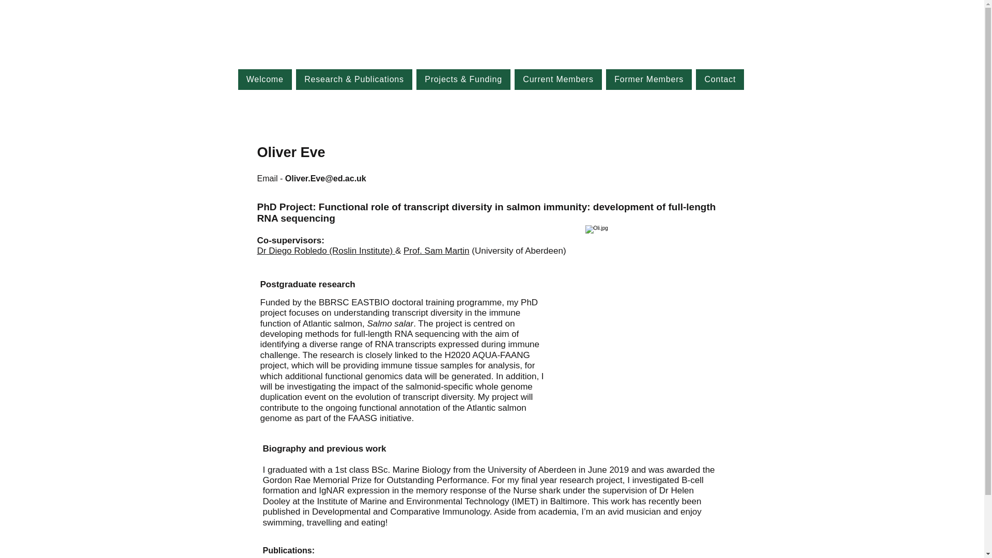  What do you see at coordinates (436, 251) in the screenshot?
I see `Prof. Sam Martin` at bounding box center [436, 251].